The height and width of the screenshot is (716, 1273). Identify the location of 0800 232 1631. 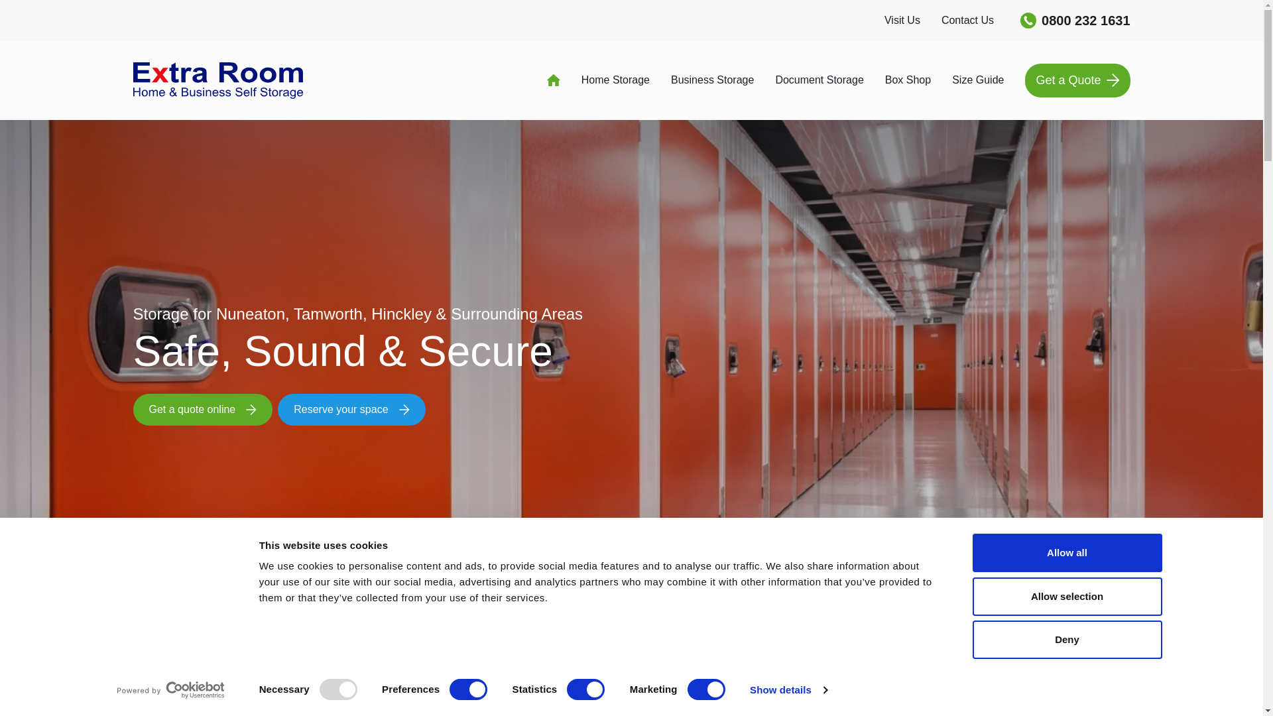
(1075, 21).